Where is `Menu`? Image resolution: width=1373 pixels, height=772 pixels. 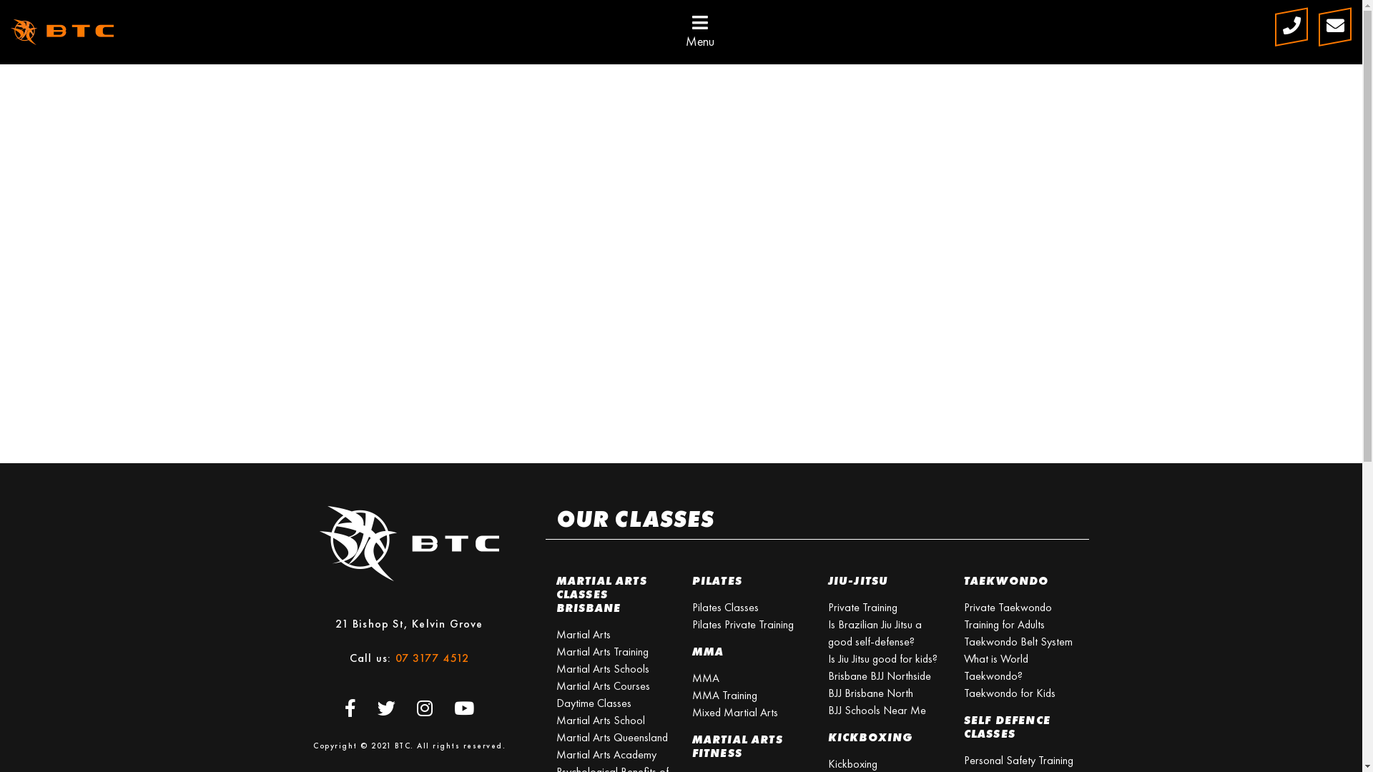
Menu is located at coordinates (699, 32).